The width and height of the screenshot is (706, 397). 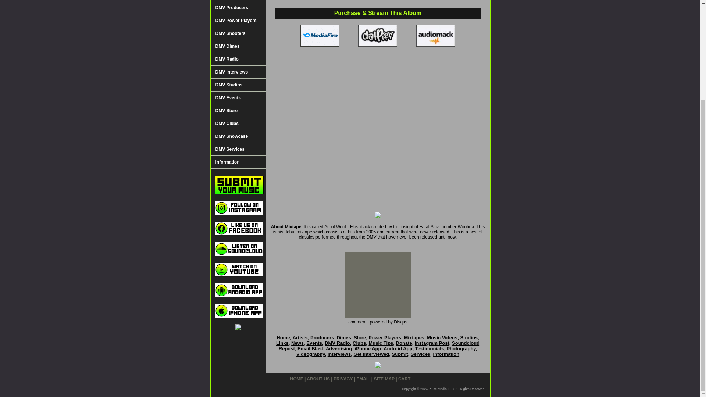 I want to click on Power Players, so click(x=385, y=337).